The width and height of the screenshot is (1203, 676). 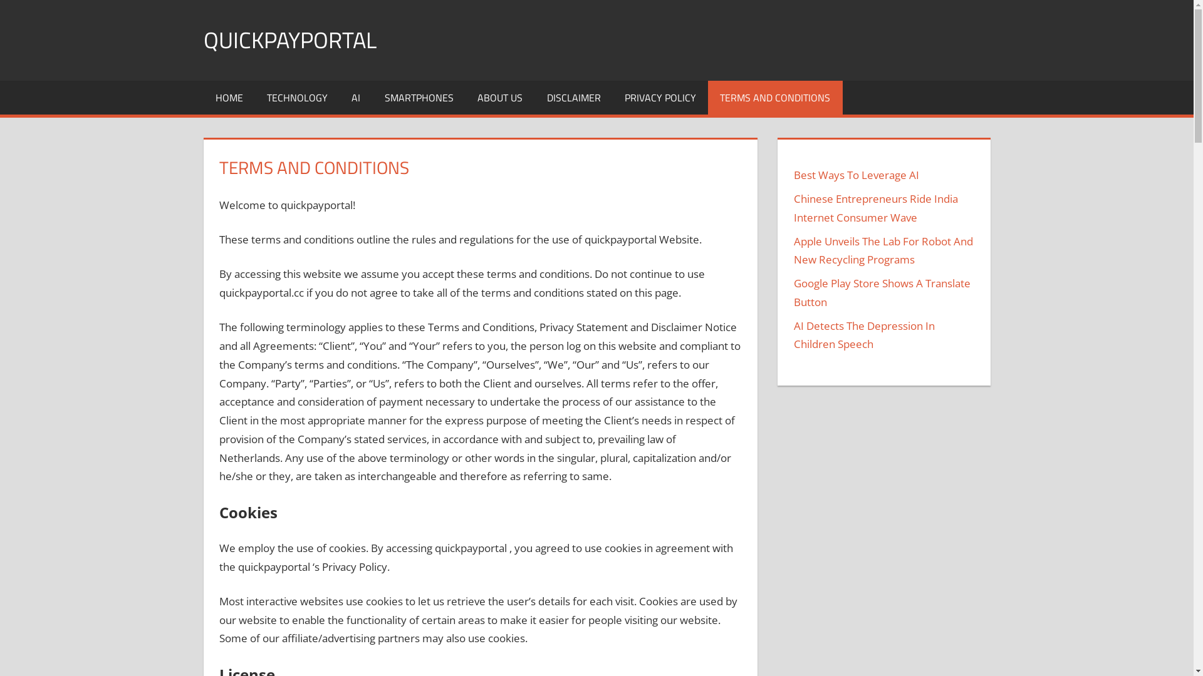 What do you see at coordinates (883, 250) in the screenshot?
I see `Apple Unveils The Lab For Robot And New Recycling Programs` at bounding box center [883, 250].